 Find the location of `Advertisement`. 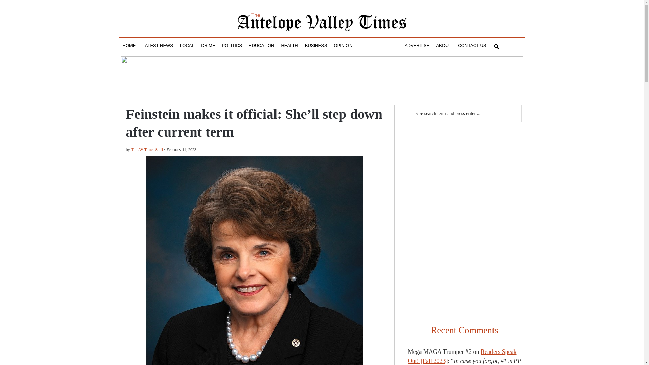

Advertisement is located at coordinates (464, 270).